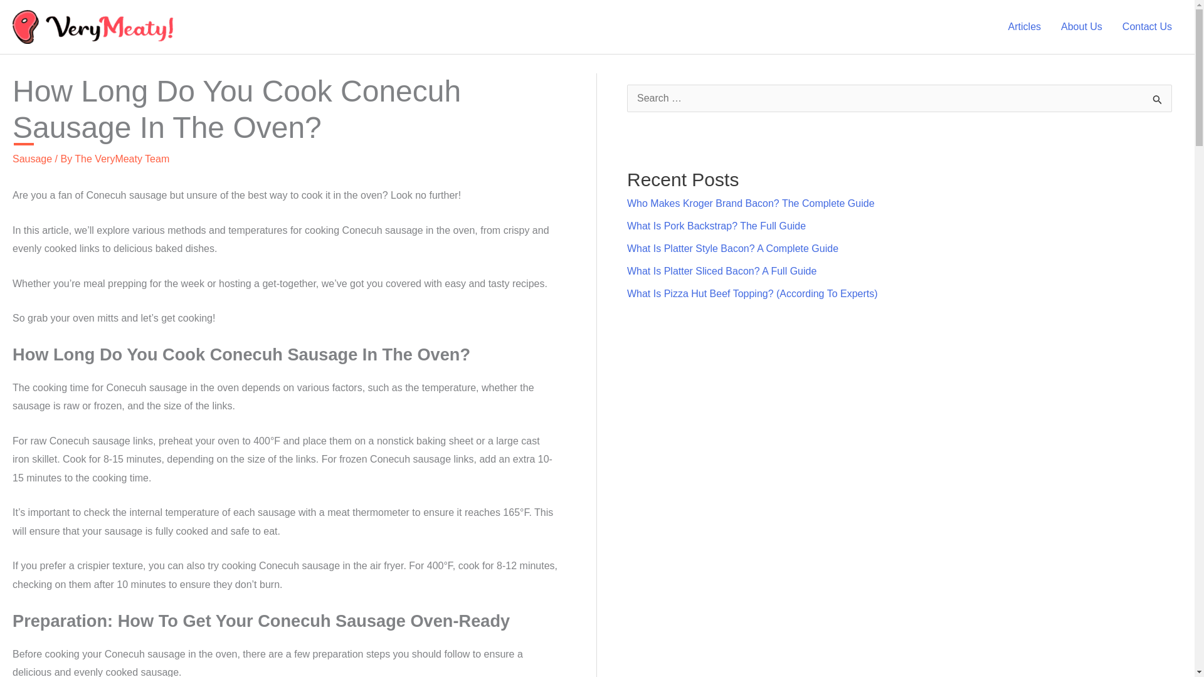 This screenshot has height=677, width=1204. What do you see at coordinates (732, 248) in the screenshot?
I see `What Is Platter Style Bacon? A Complete Guide` at bounding box center [732, 248].